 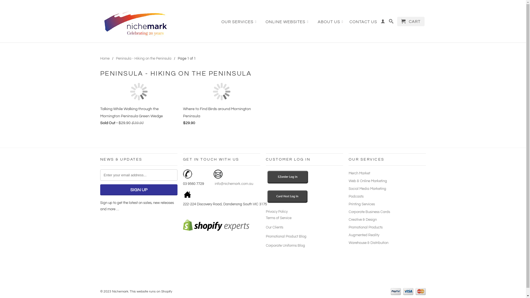 I want to click on Corporate Business Cards, so click(x=369, y=212).